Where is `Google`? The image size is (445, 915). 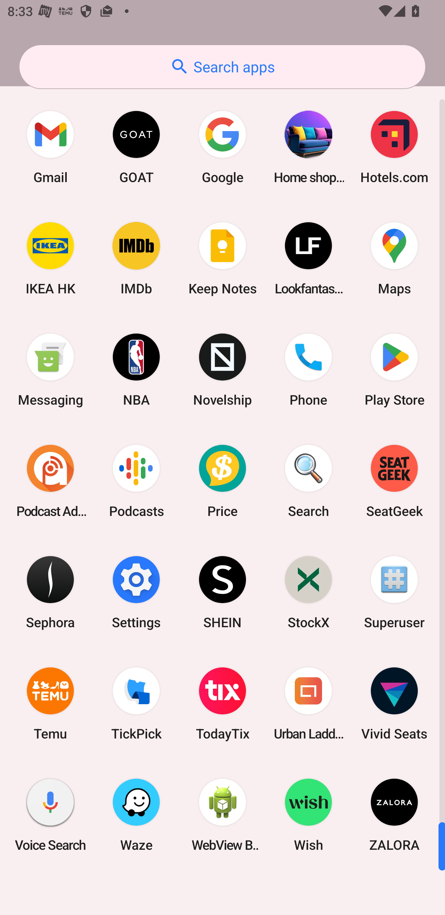 Google is located at coordinates (222, 147).